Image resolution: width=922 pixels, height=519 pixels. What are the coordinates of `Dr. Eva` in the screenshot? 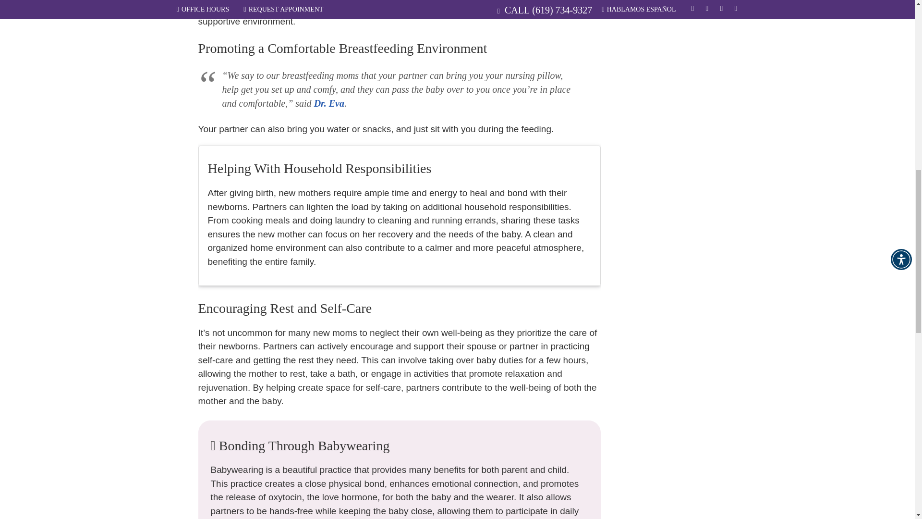 It's located at (329, 103).